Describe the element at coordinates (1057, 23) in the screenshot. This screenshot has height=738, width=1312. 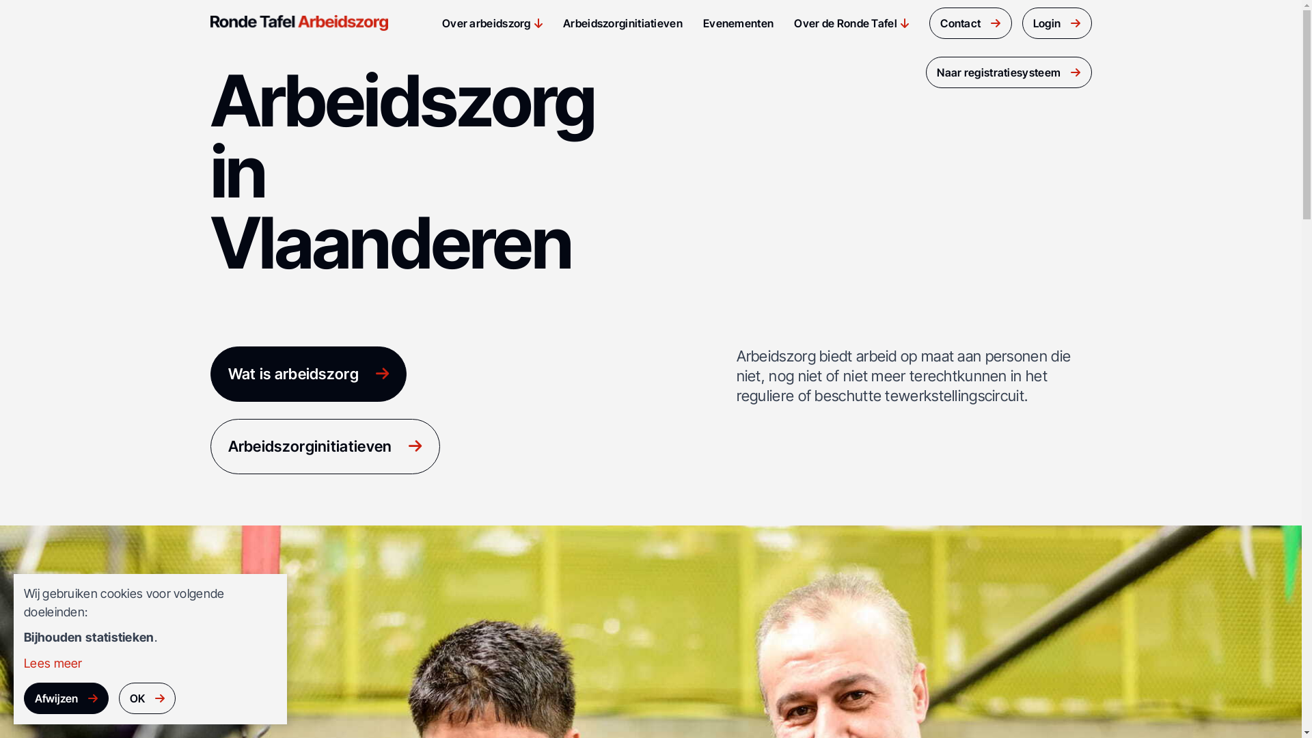
I see `Login` at that location.